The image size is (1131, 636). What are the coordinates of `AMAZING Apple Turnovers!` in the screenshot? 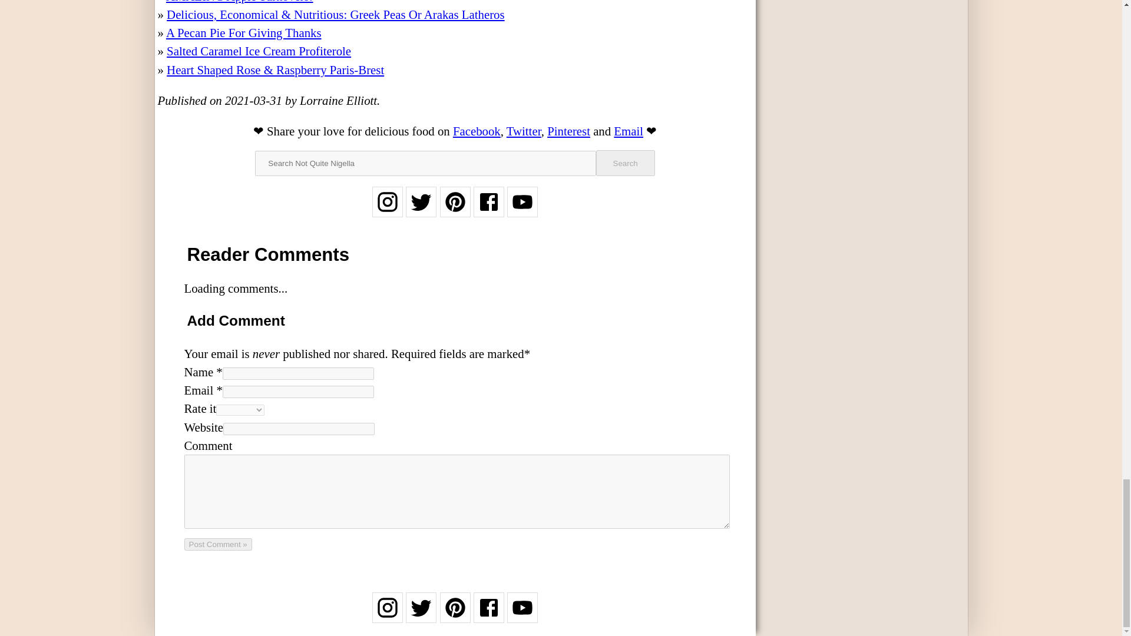 It's located at (239, 1).